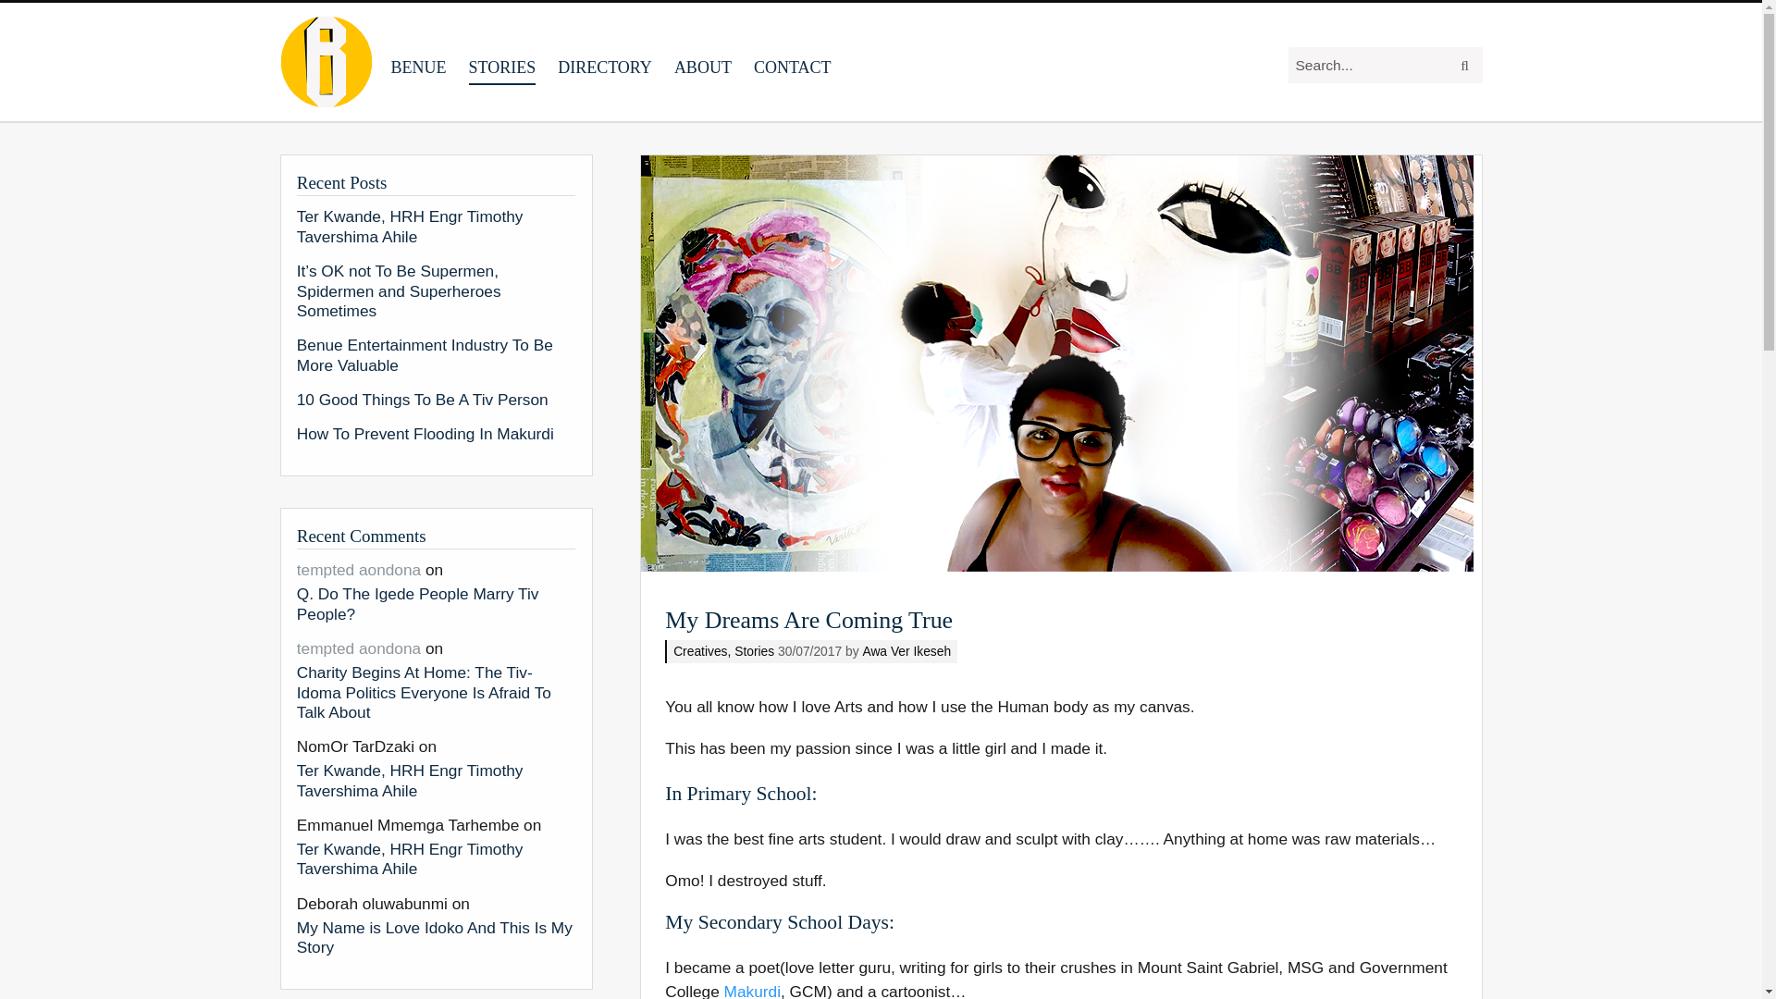 The height and width of the screenshot is (999, 1776). Describe the element at coordinates (753, 990) in the screenshot. I see `Makurdi` at that location.